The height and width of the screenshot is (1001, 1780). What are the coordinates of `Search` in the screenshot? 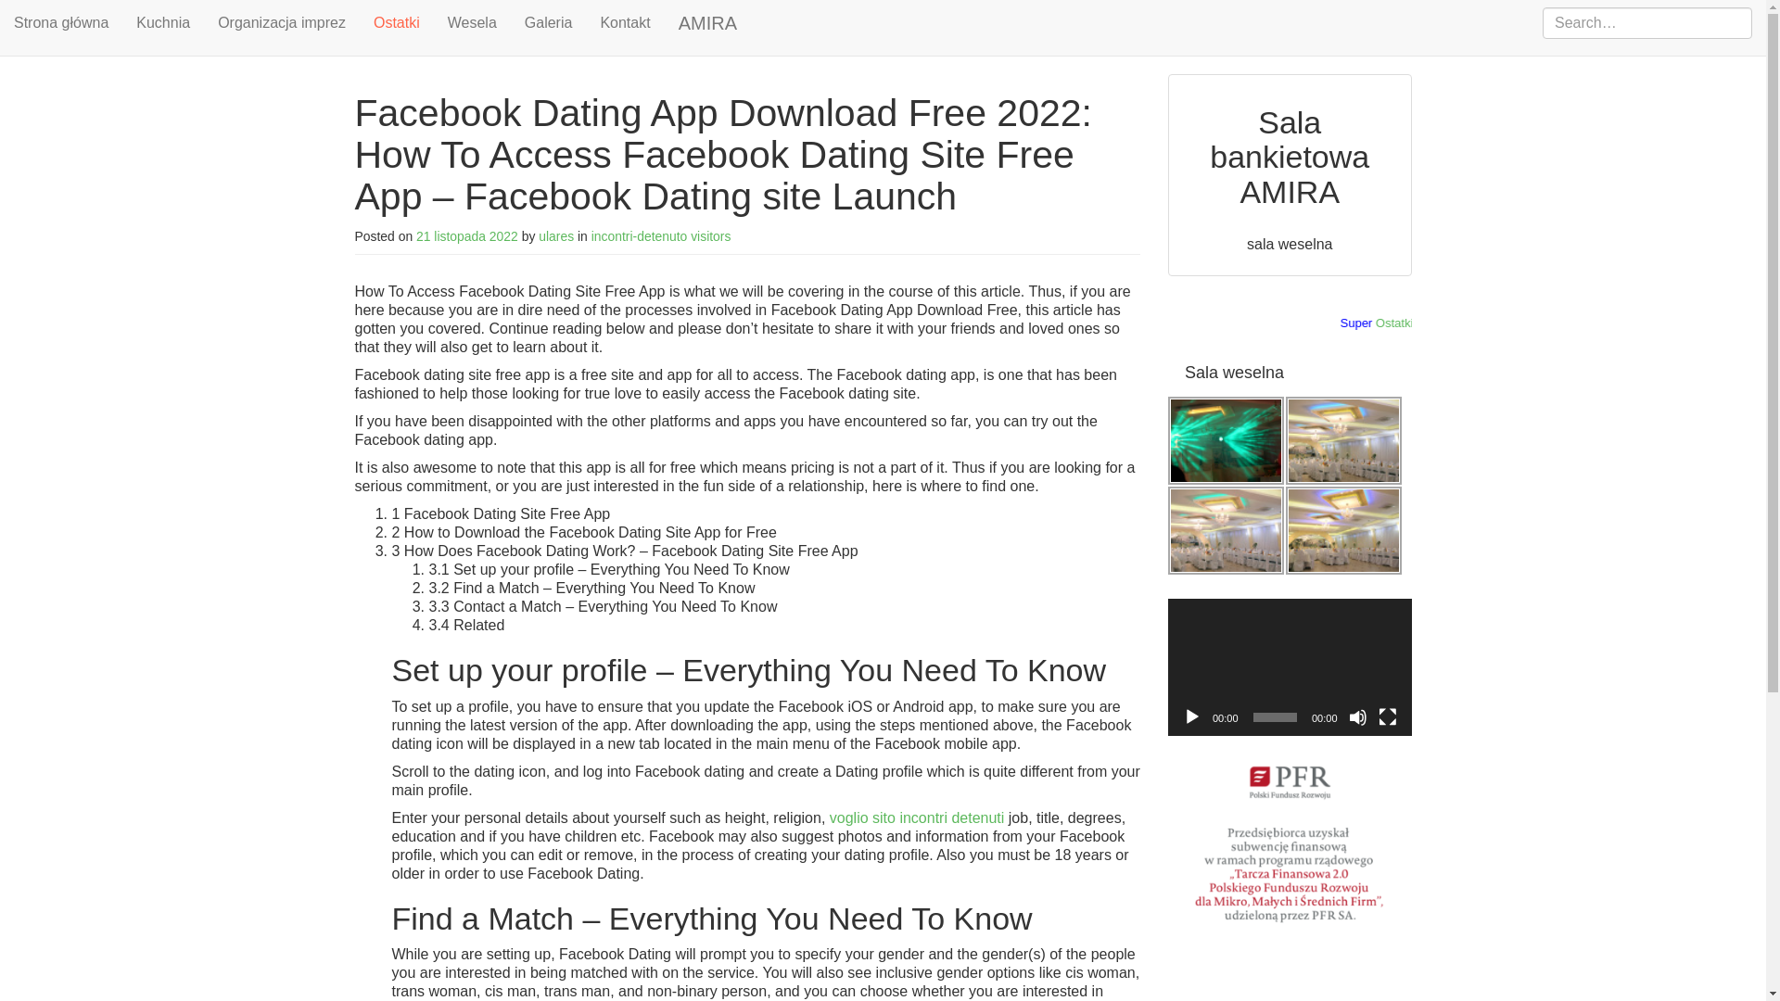 It's located at (35, 15).